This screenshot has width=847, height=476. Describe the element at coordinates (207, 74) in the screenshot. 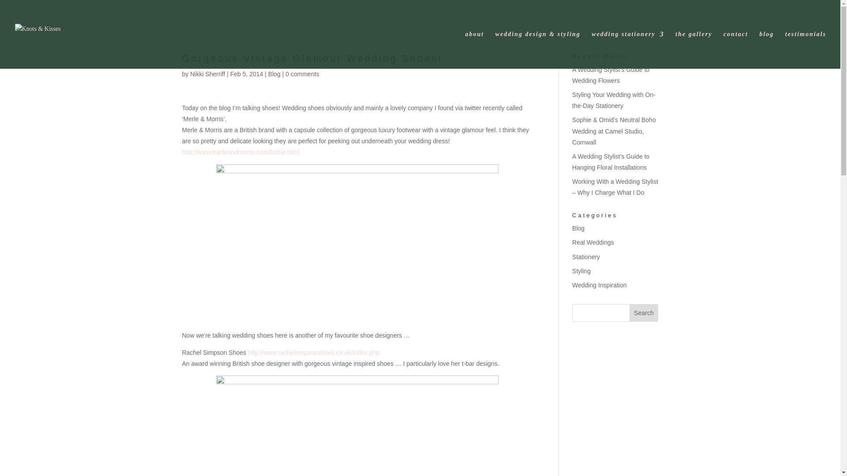

I see `Nikki Sherriff` at that location.